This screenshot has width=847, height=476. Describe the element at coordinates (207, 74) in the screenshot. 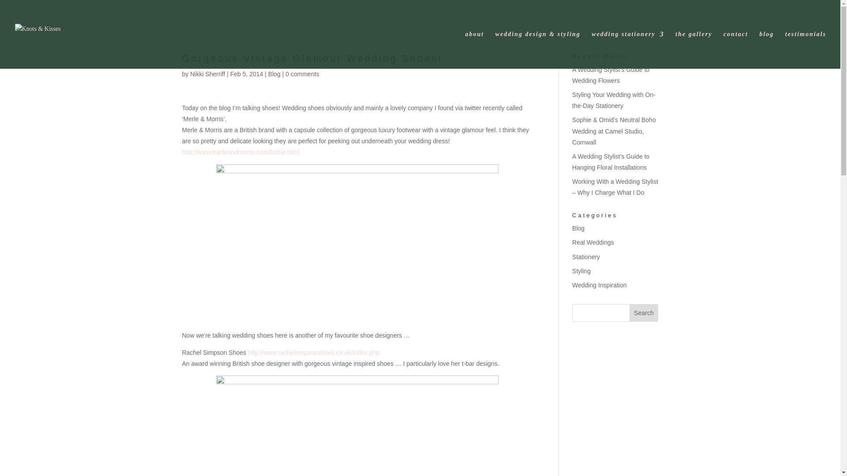

I see `Nikki Sherriff` at that location.